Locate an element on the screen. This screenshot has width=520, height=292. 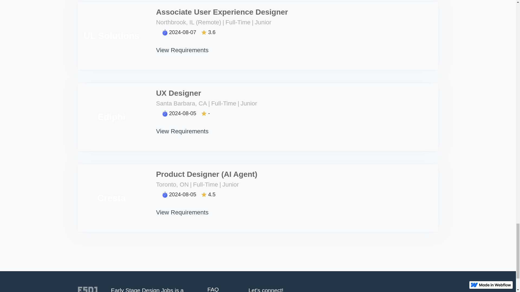
Ediphi is located at coordinates (112, 117).